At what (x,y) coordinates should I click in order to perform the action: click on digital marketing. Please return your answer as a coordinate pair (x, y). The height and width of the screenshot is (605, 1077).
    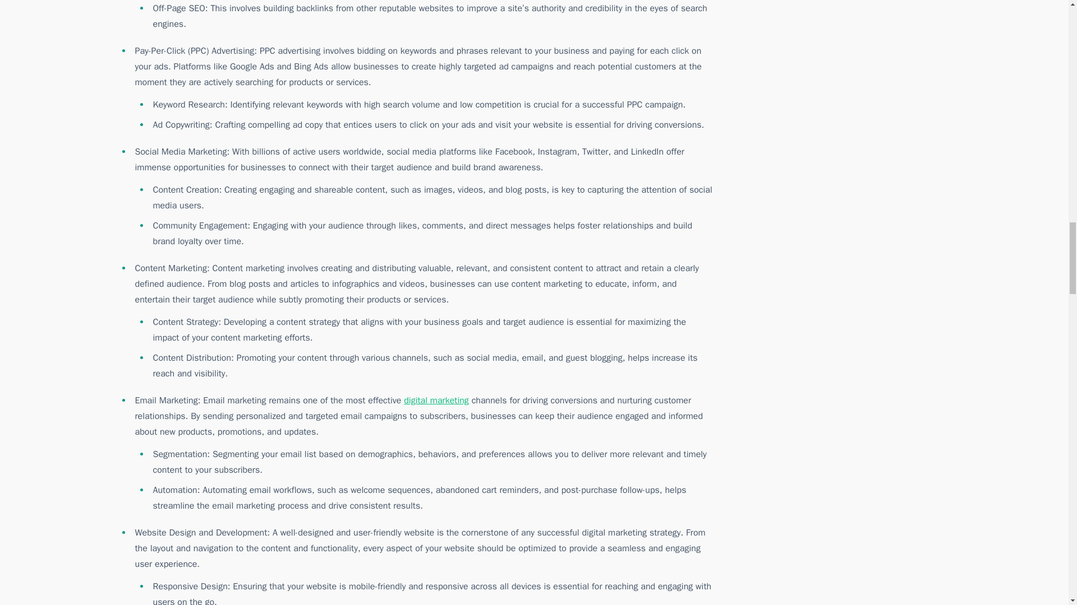
    Looking at the image, I should click on (436, 400).